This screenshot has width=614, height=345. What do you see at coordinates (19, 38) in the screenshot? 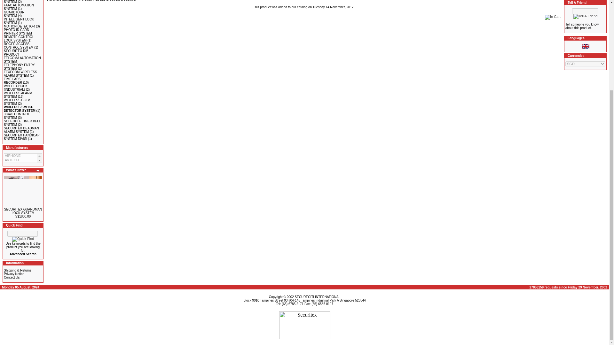
I see `REMOTE CONTROL LOCK SYSTEM` at bounding box center [19, 38].